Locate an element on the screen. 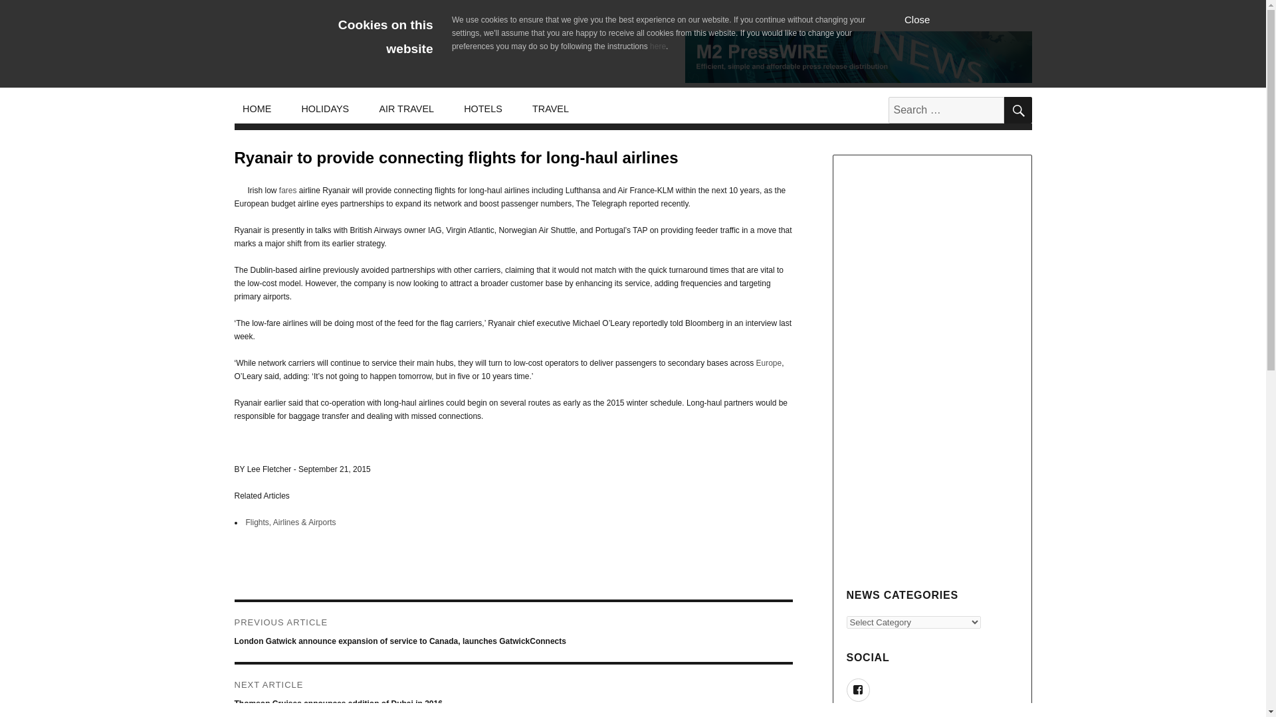  HOTELS is located at coordinates (483, 109).